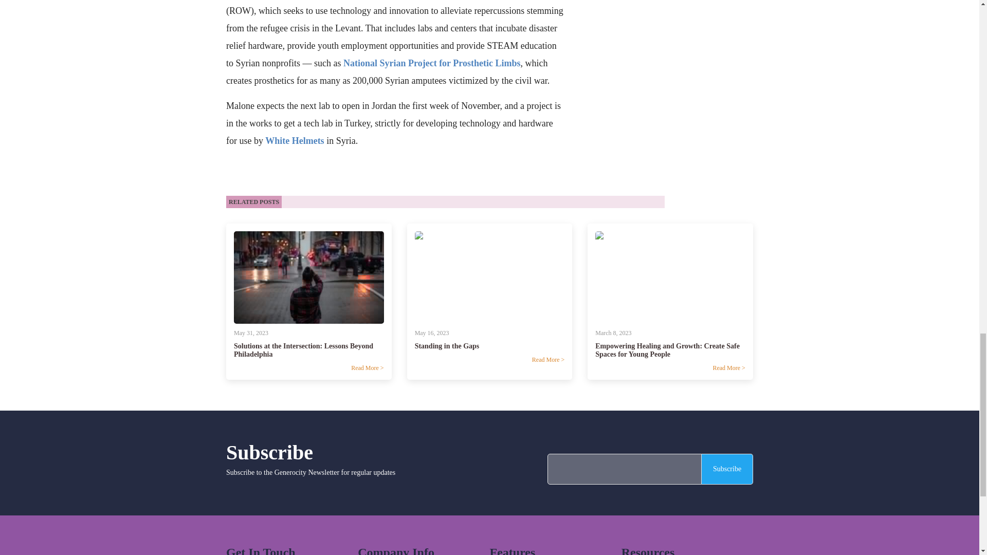 This screenshot has width=987, height=555. I want to click on National Syrian Project for Prosthetic Limbs, so click(432, 63).